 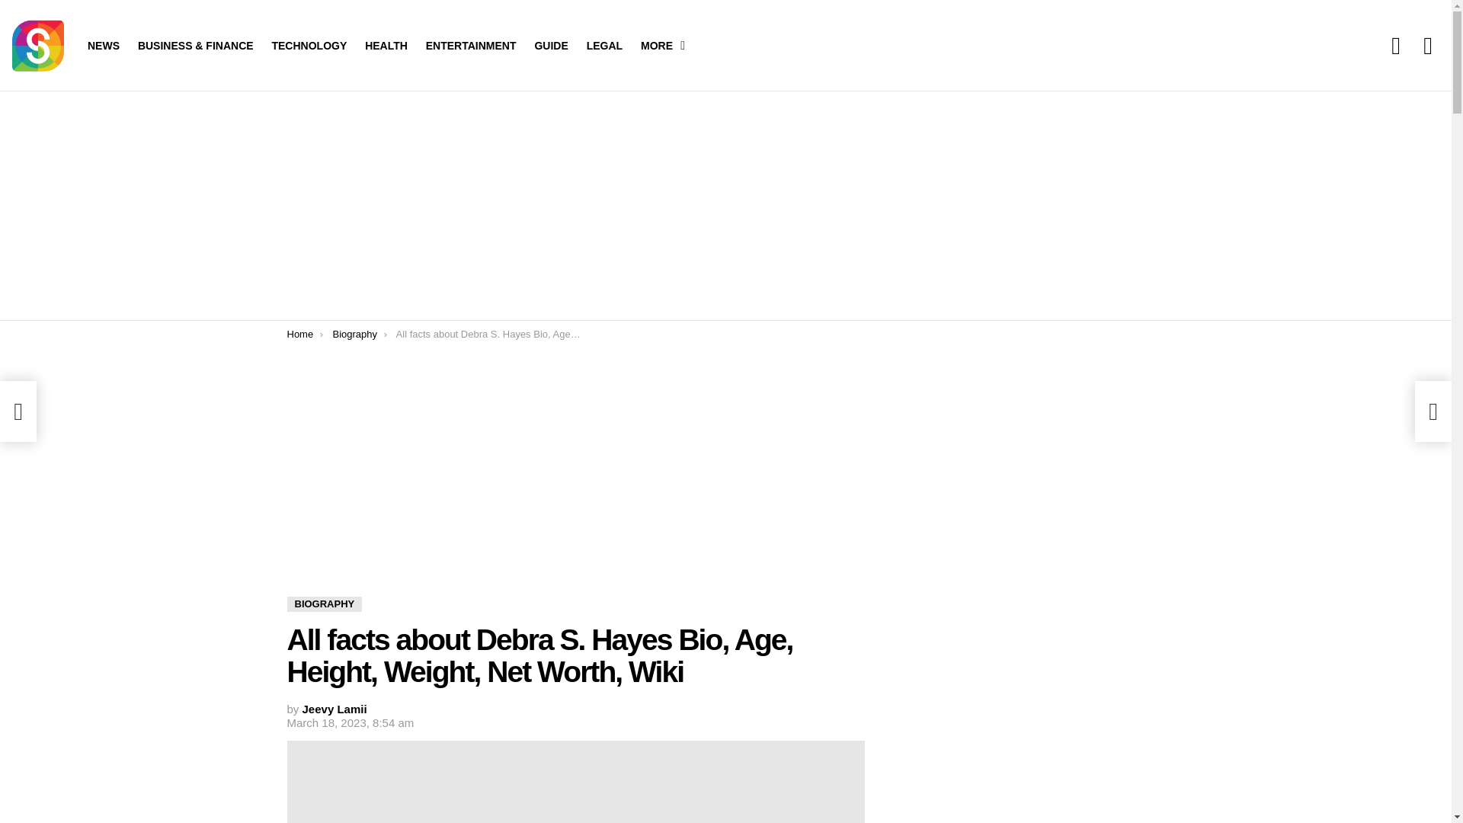 I want to click on LEGAL, so click(x=605, y=46).